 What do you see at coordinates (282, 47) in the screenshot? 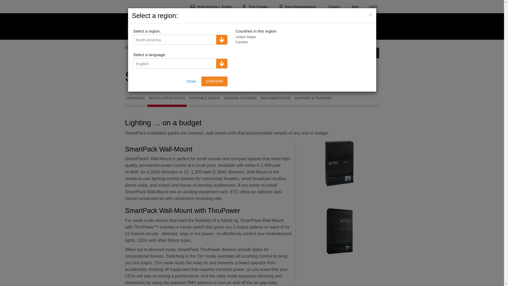
I see `See all ETC products` at bounding box center [282, 47].